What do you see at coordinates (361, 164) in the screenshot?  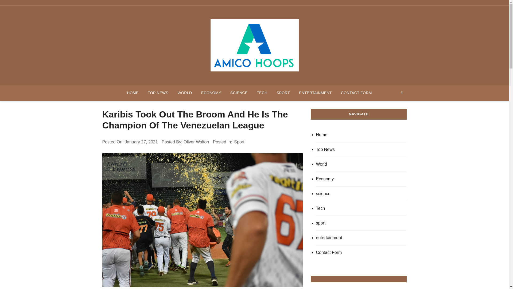 I see `World` at bounding box center [361, 164].